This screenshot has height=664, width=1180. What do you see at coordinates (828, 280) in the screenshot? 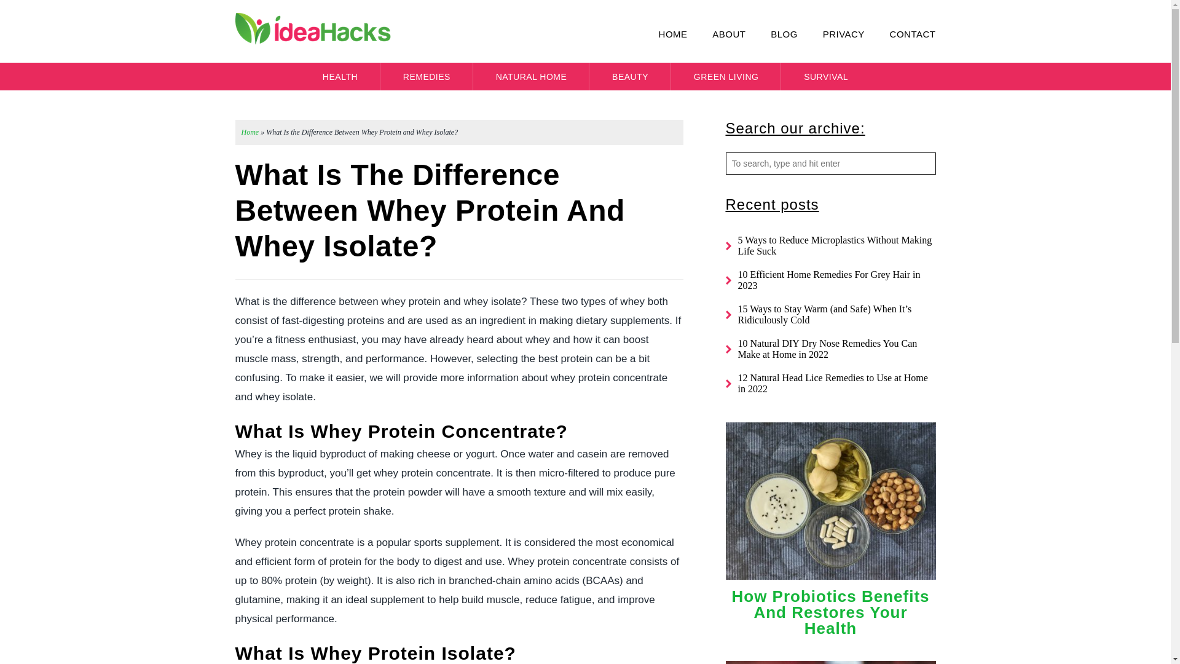
I see `10 Efficient Home Remedies For Grey Hair in 2023` at bounding box center [828, 280].